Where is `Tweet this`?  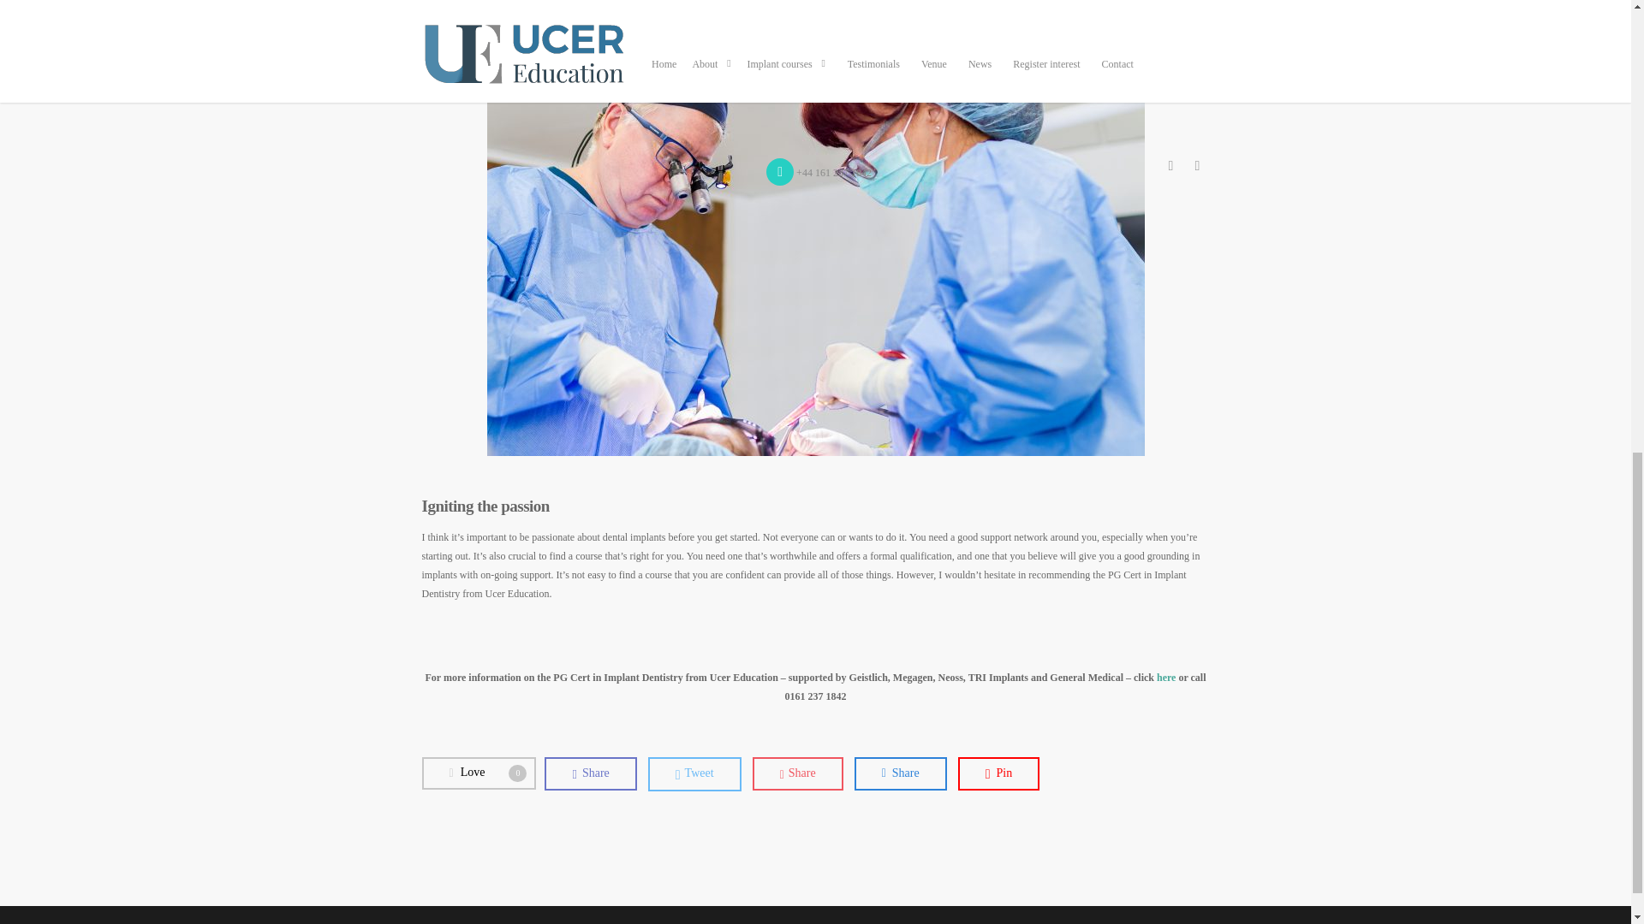 Tweet this is located at coordinates (478, 773).